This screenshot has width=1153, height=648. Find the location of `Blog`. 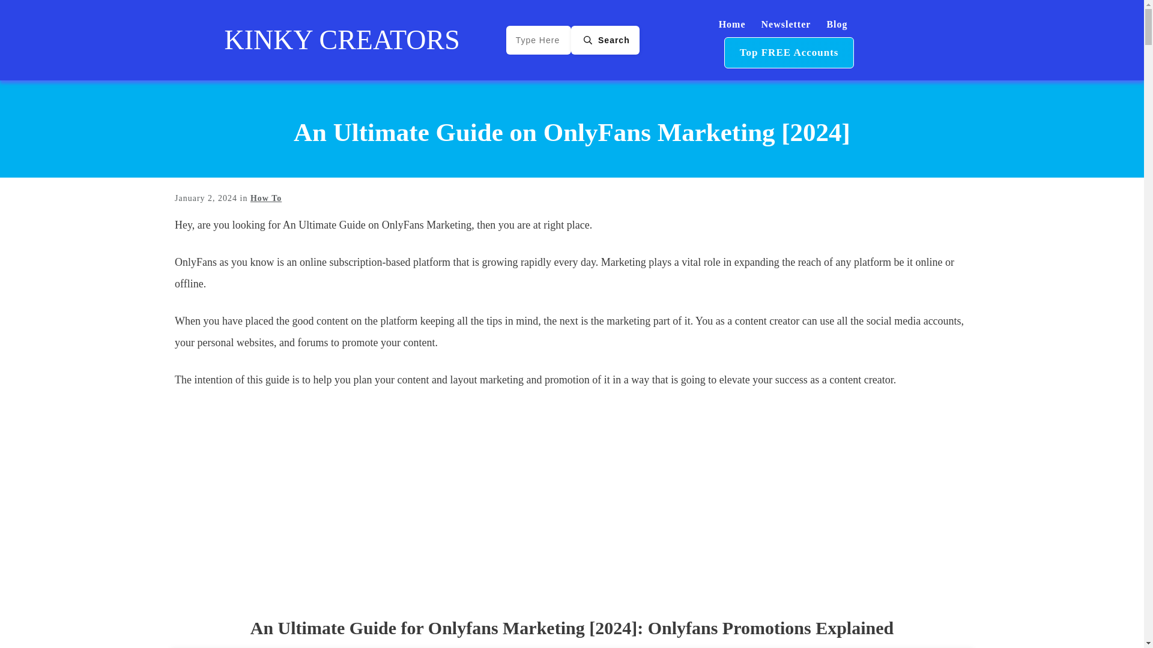

Blog is located at coordinates (837, 24).